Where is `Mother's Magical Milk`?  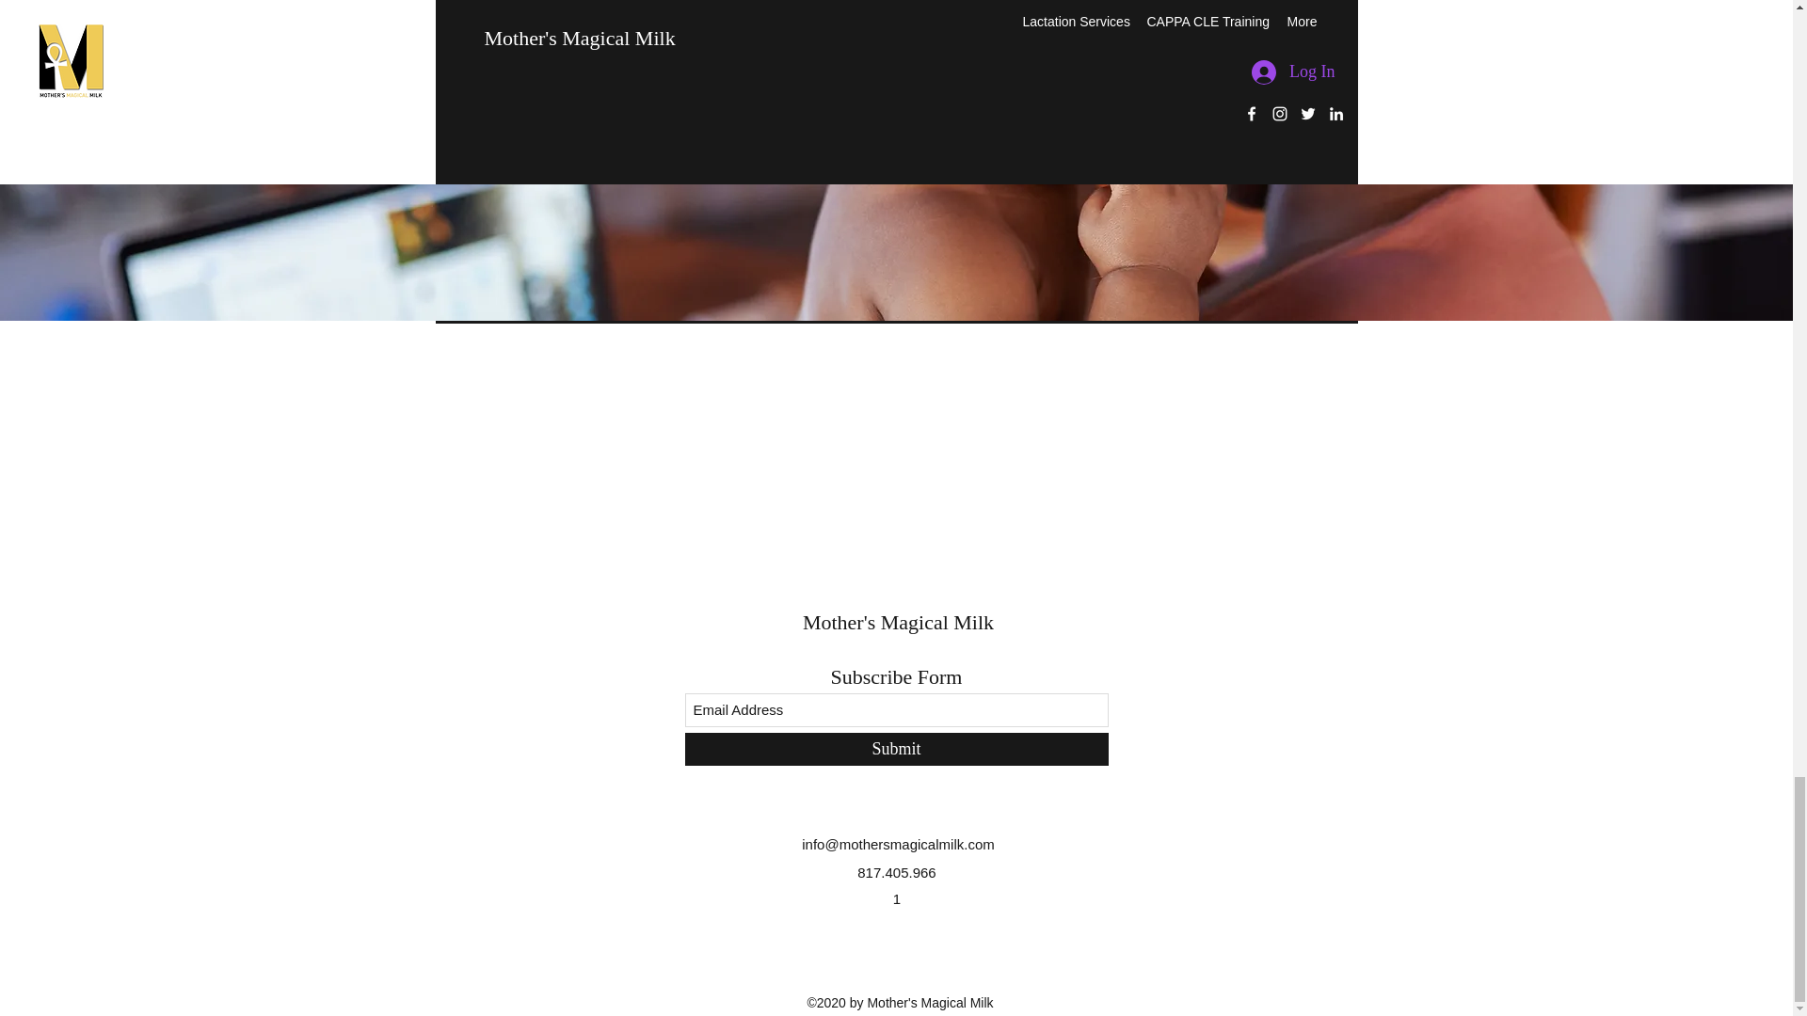 Mother's Magical Milk is located at coordinates (898, 622).